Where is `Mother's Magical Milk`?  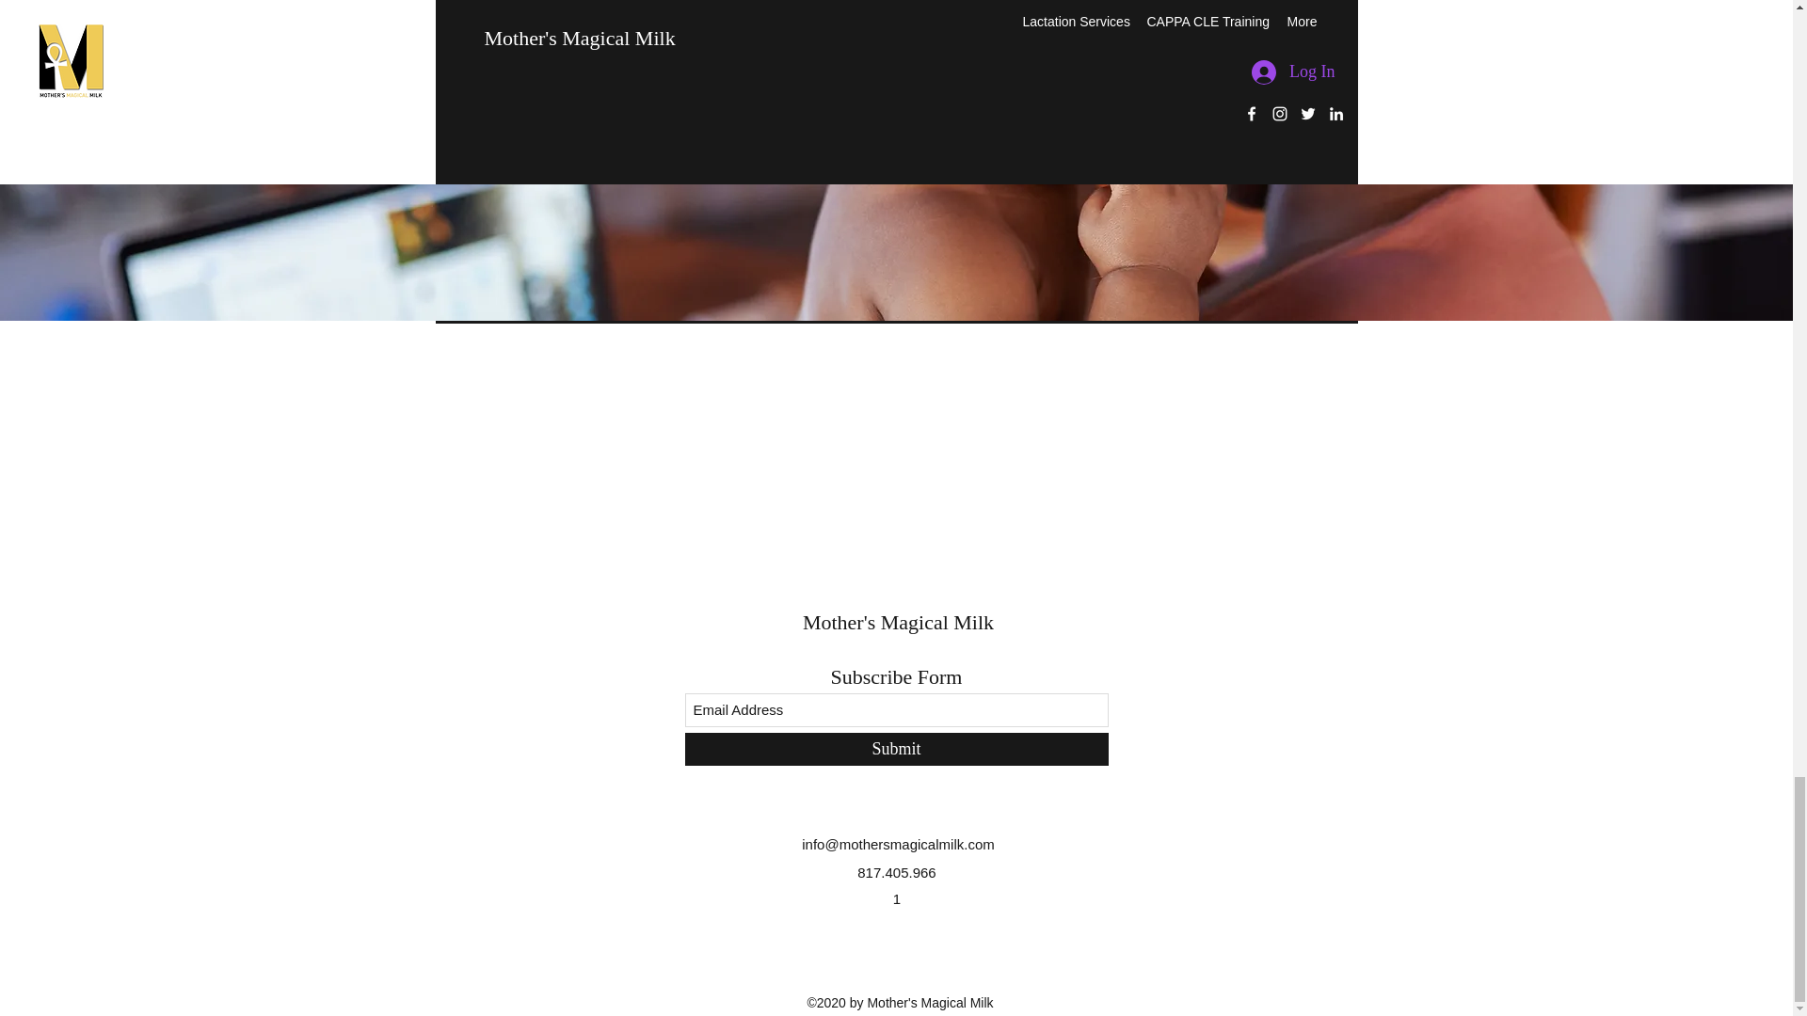 Mother's Magical Milk is located at coordinates (898, 622).